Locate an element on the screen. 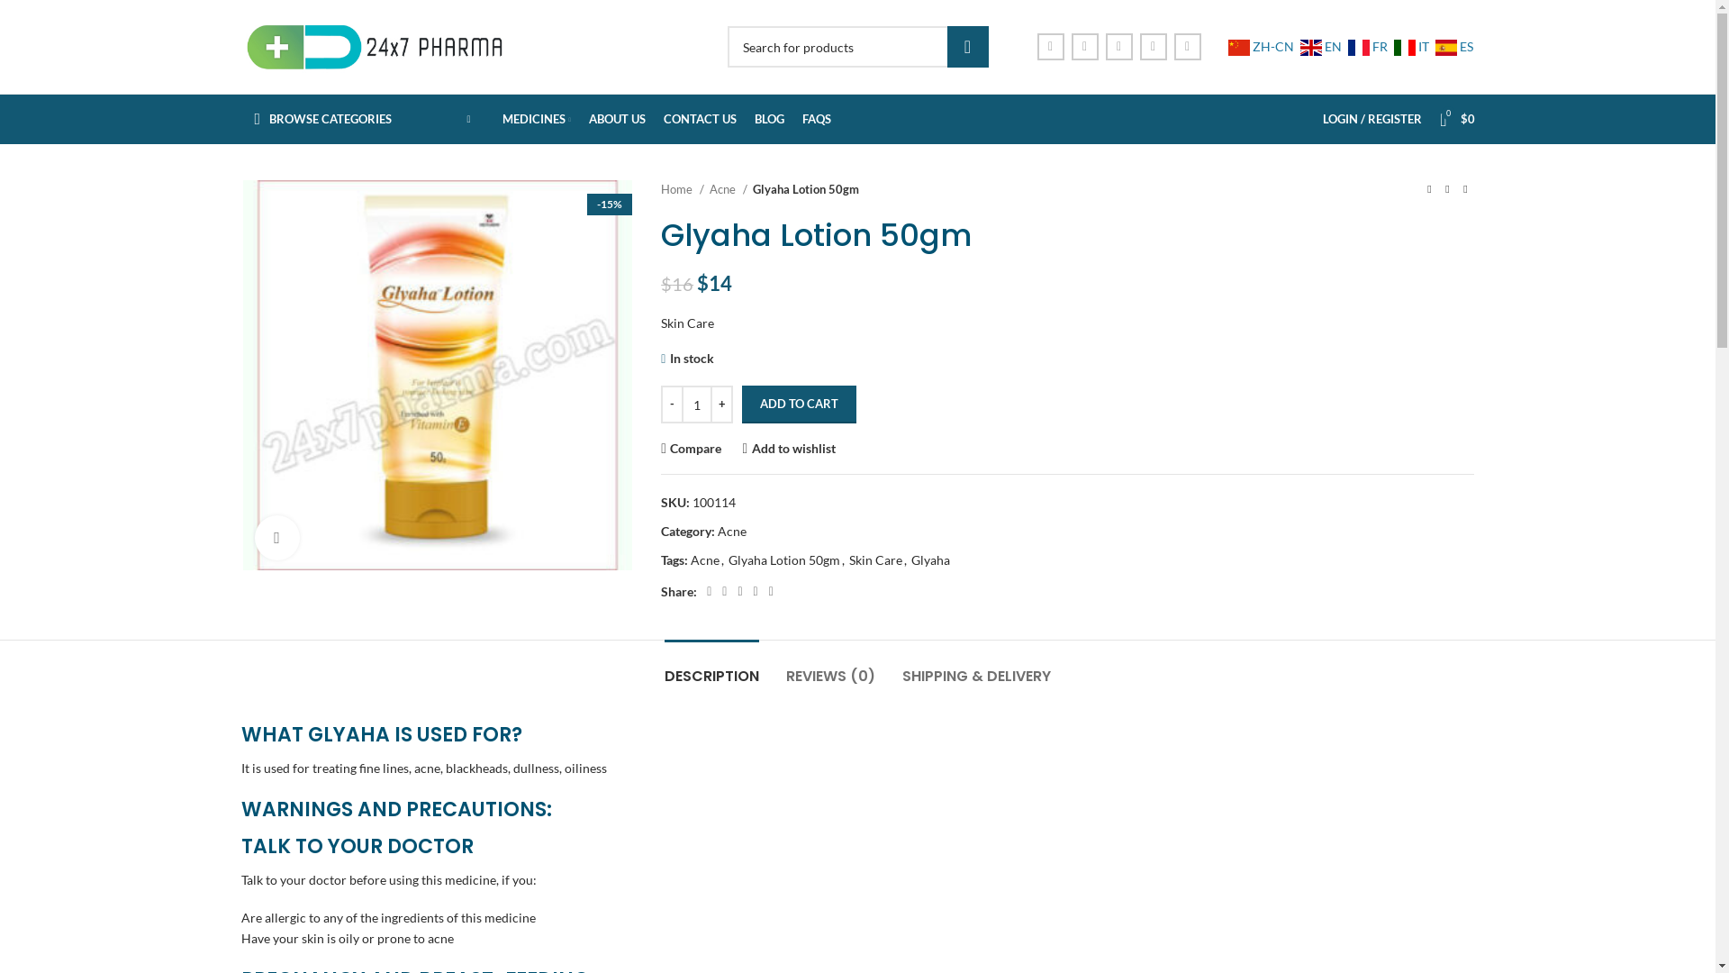  SEARCH is located at coordinates (968, 47).